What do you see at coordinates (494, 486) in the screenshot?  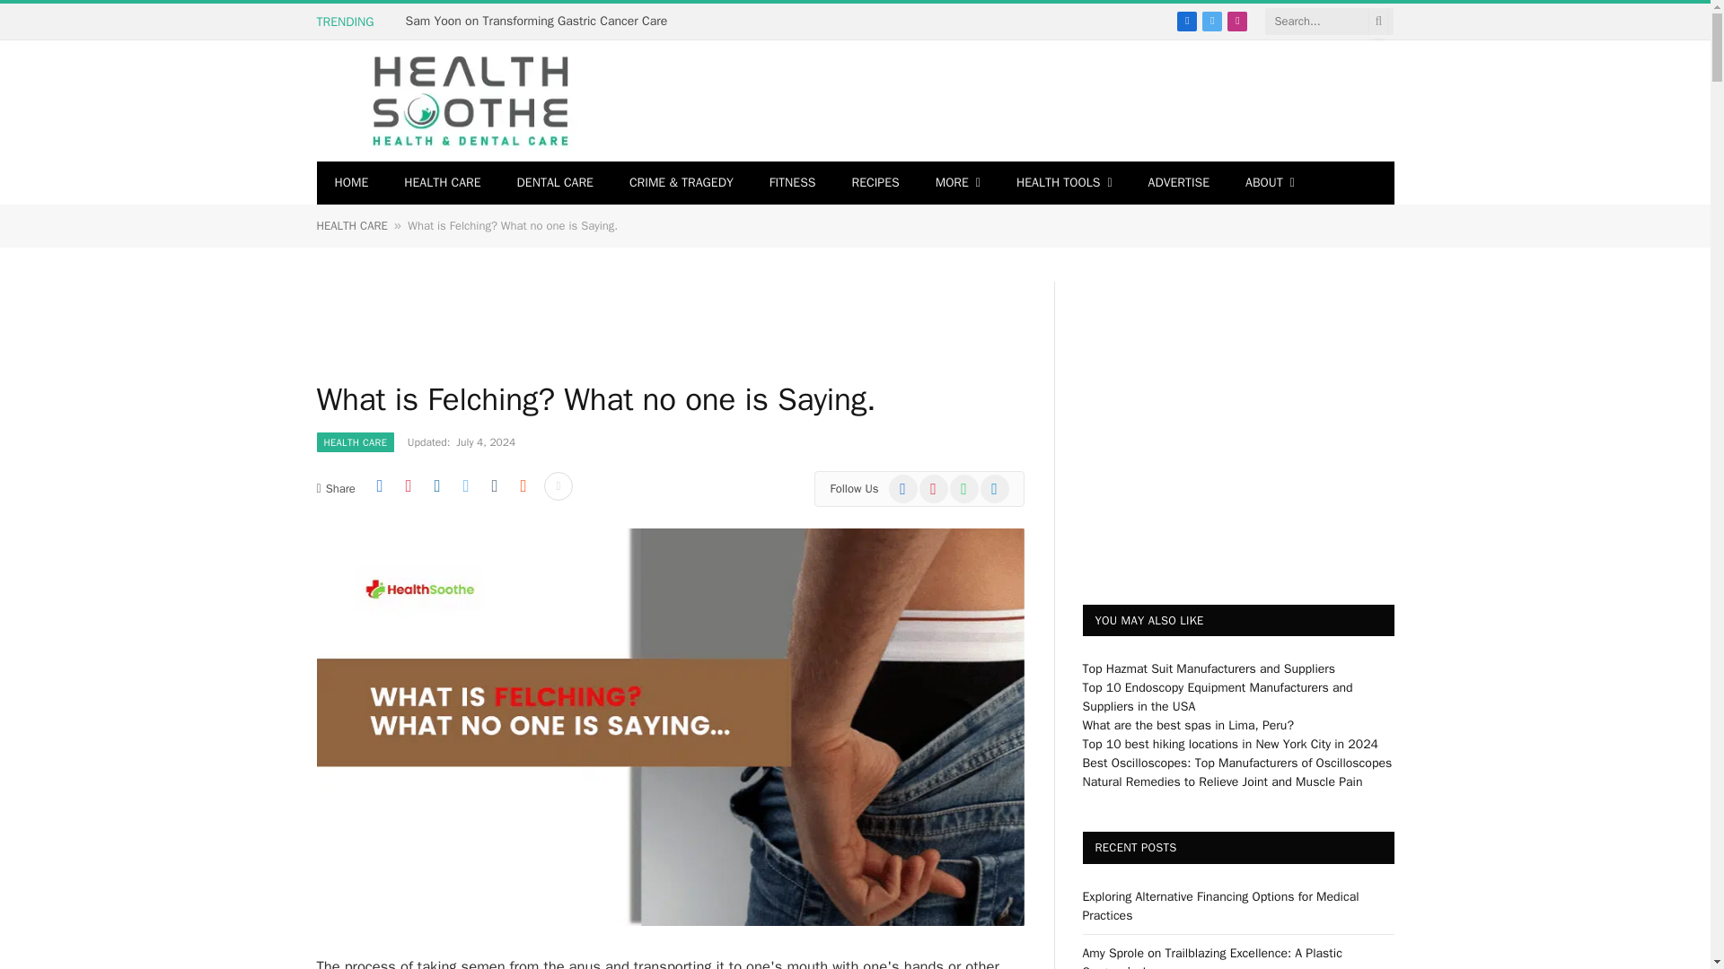 I see `Share on Tumblr` at bounding box center [494, 486].